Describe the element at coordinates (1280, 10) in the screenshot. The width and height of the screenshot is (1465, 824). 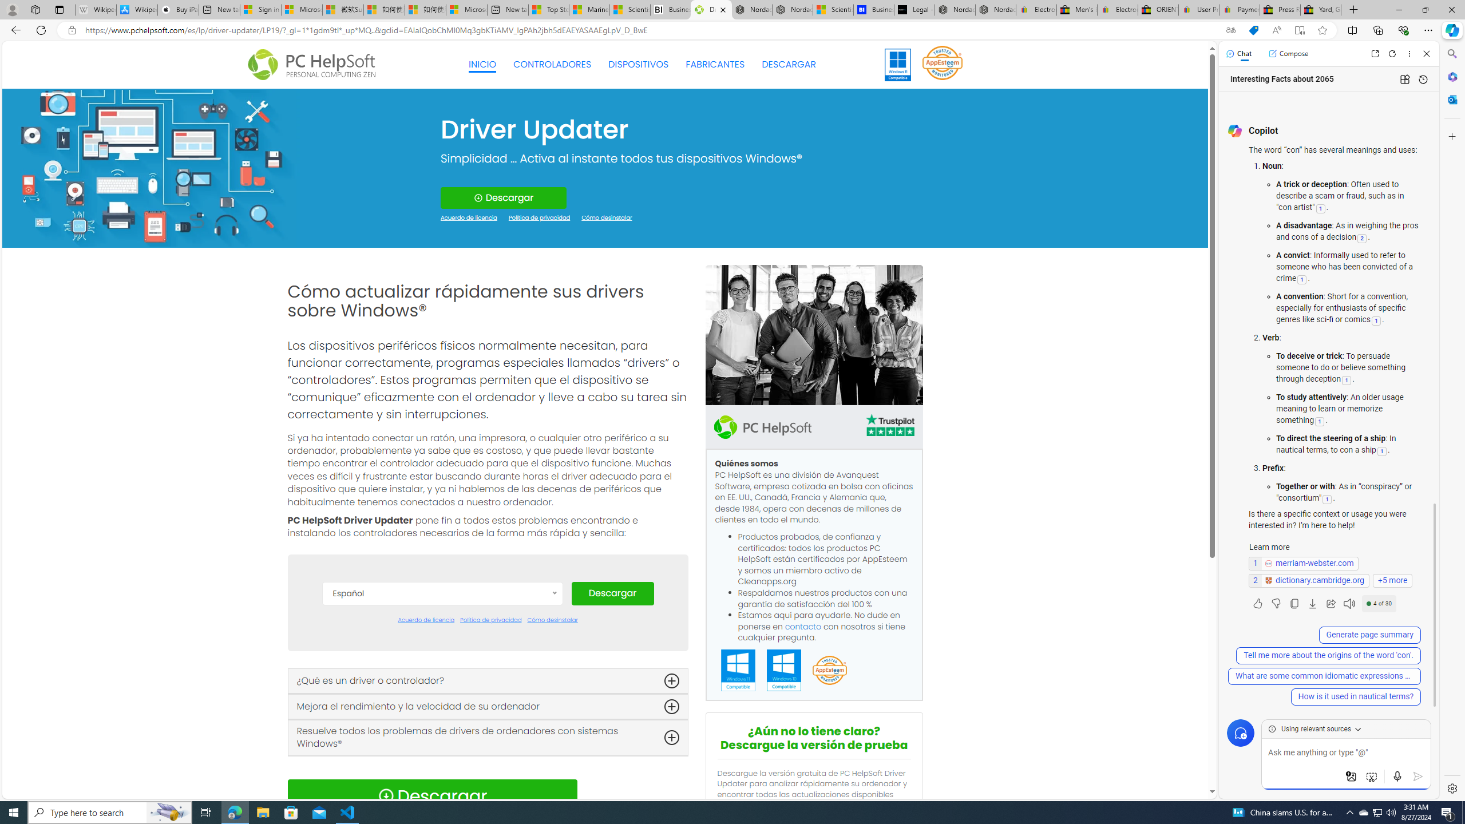
I see `Press Room - eBay Inc.` at that location.